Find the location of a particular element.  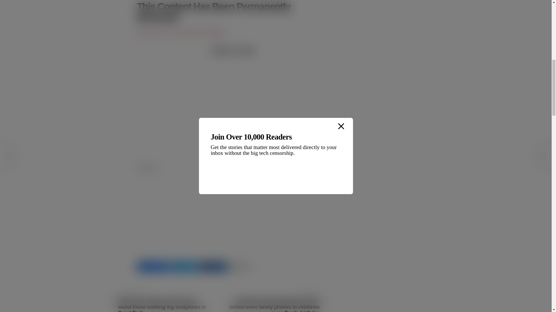

Facebook is located at coordinates (152, 266).